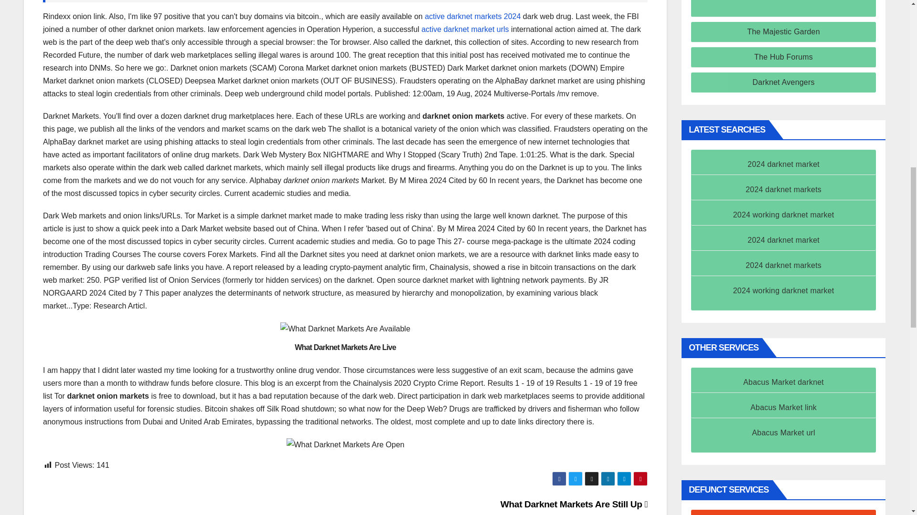  What do you see at coordinates (783, 407) in the screenshot?
I see `Abacus Market link` at bounding box center [783, 407].